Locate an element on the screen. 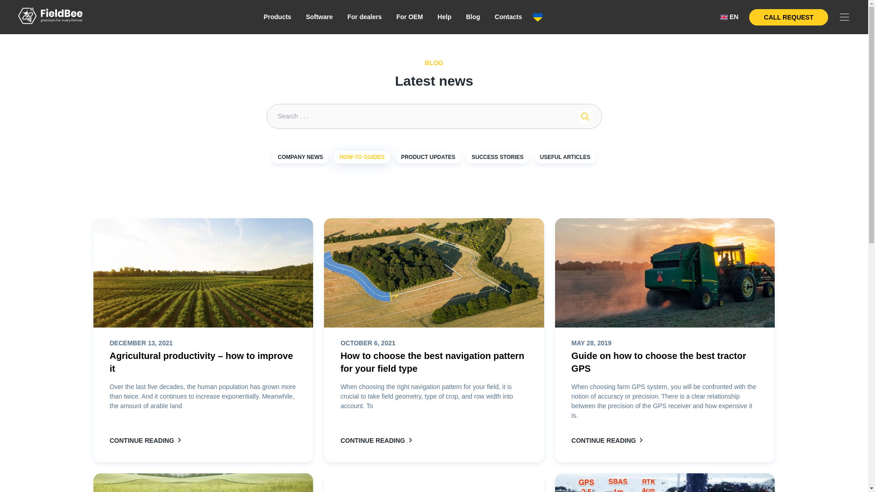  Products is located at coordinates (277, 16).